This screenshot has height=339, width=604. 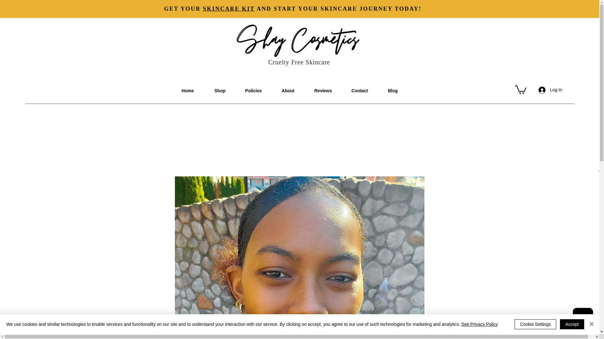 What do you see at coordinates (584, 319) in the screenshot?
I see `Wix Chat` at bounding box center [584, 319].